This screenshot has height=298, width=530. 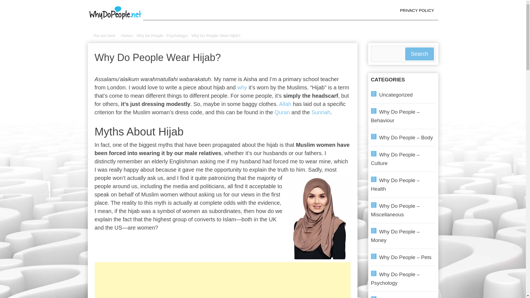 What do you see at coordinates (419, 54) in the screenshot?
I see `Search` at bounding box center [419, 54].